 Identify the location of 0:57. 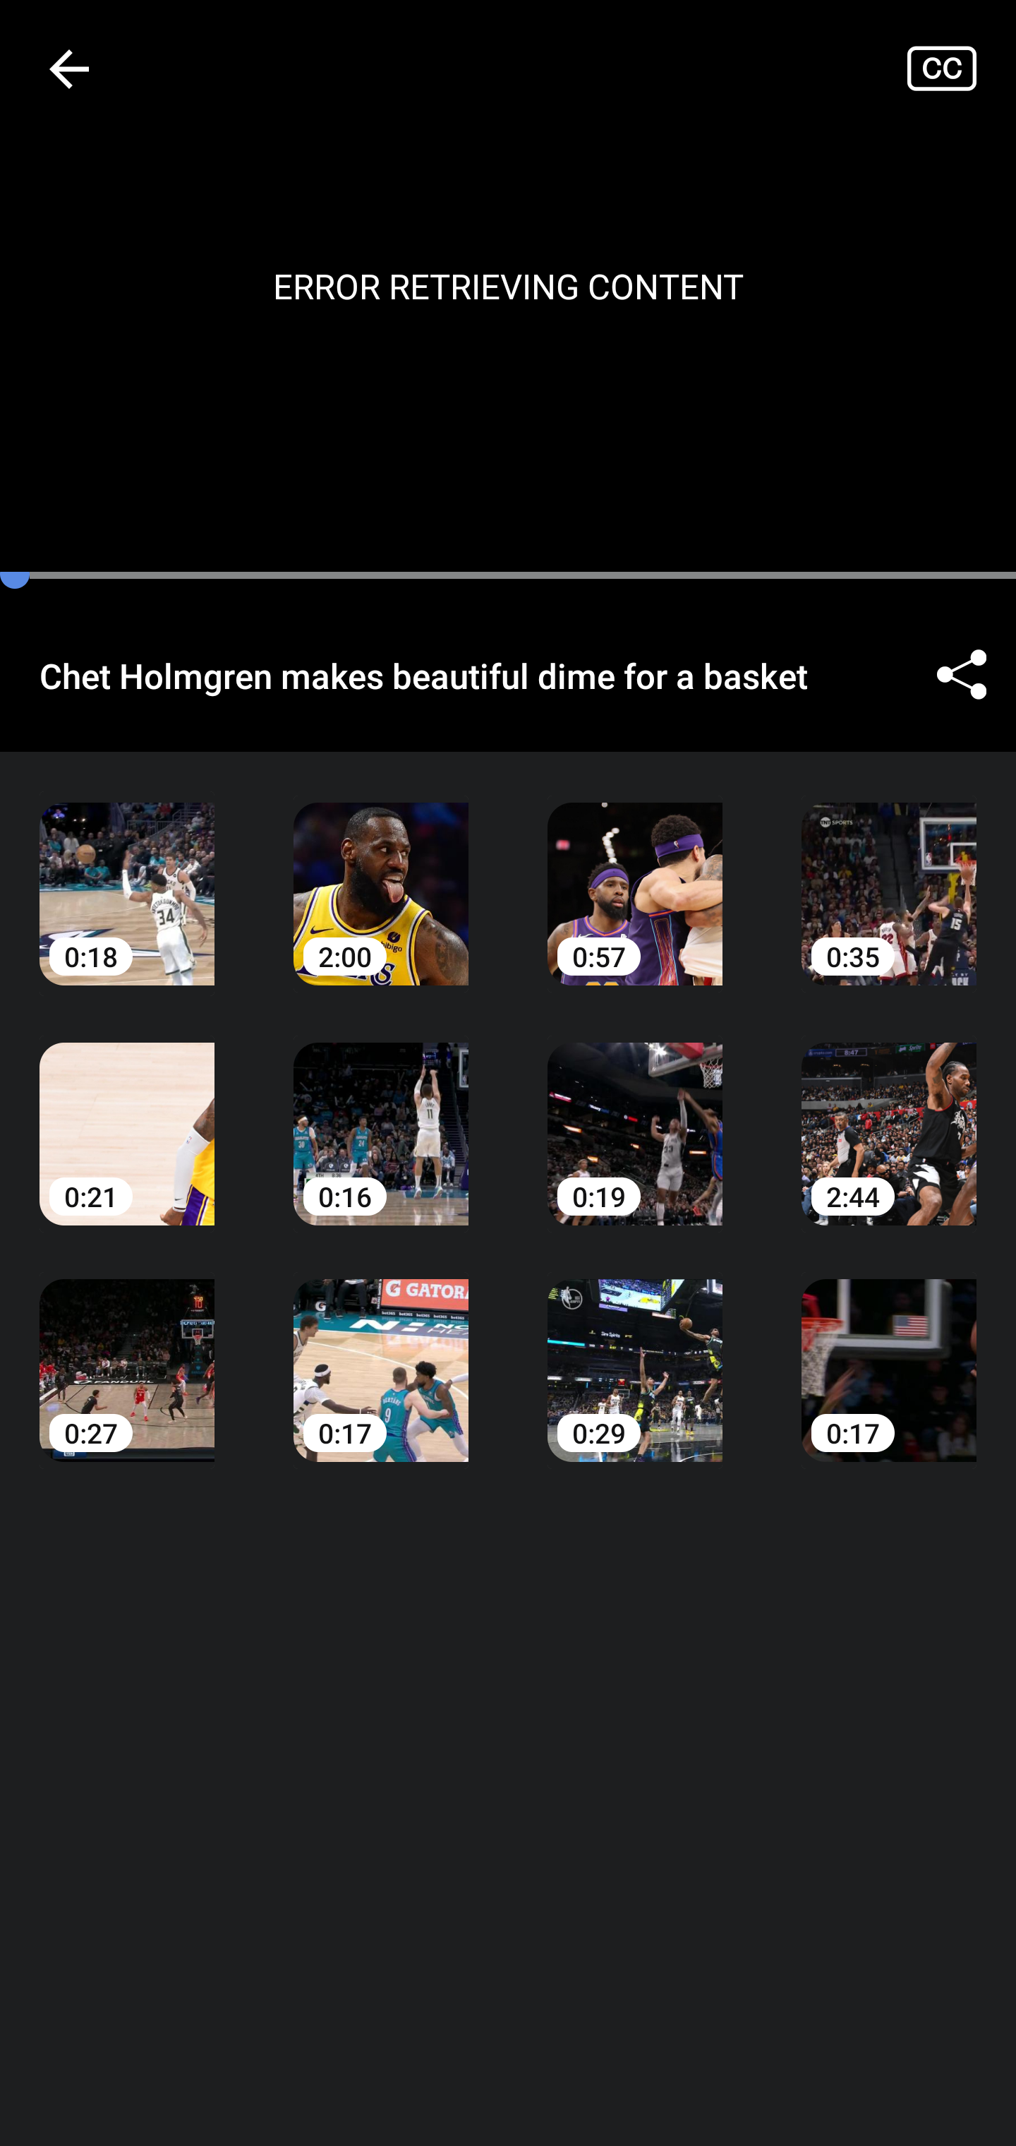
(635, 873).